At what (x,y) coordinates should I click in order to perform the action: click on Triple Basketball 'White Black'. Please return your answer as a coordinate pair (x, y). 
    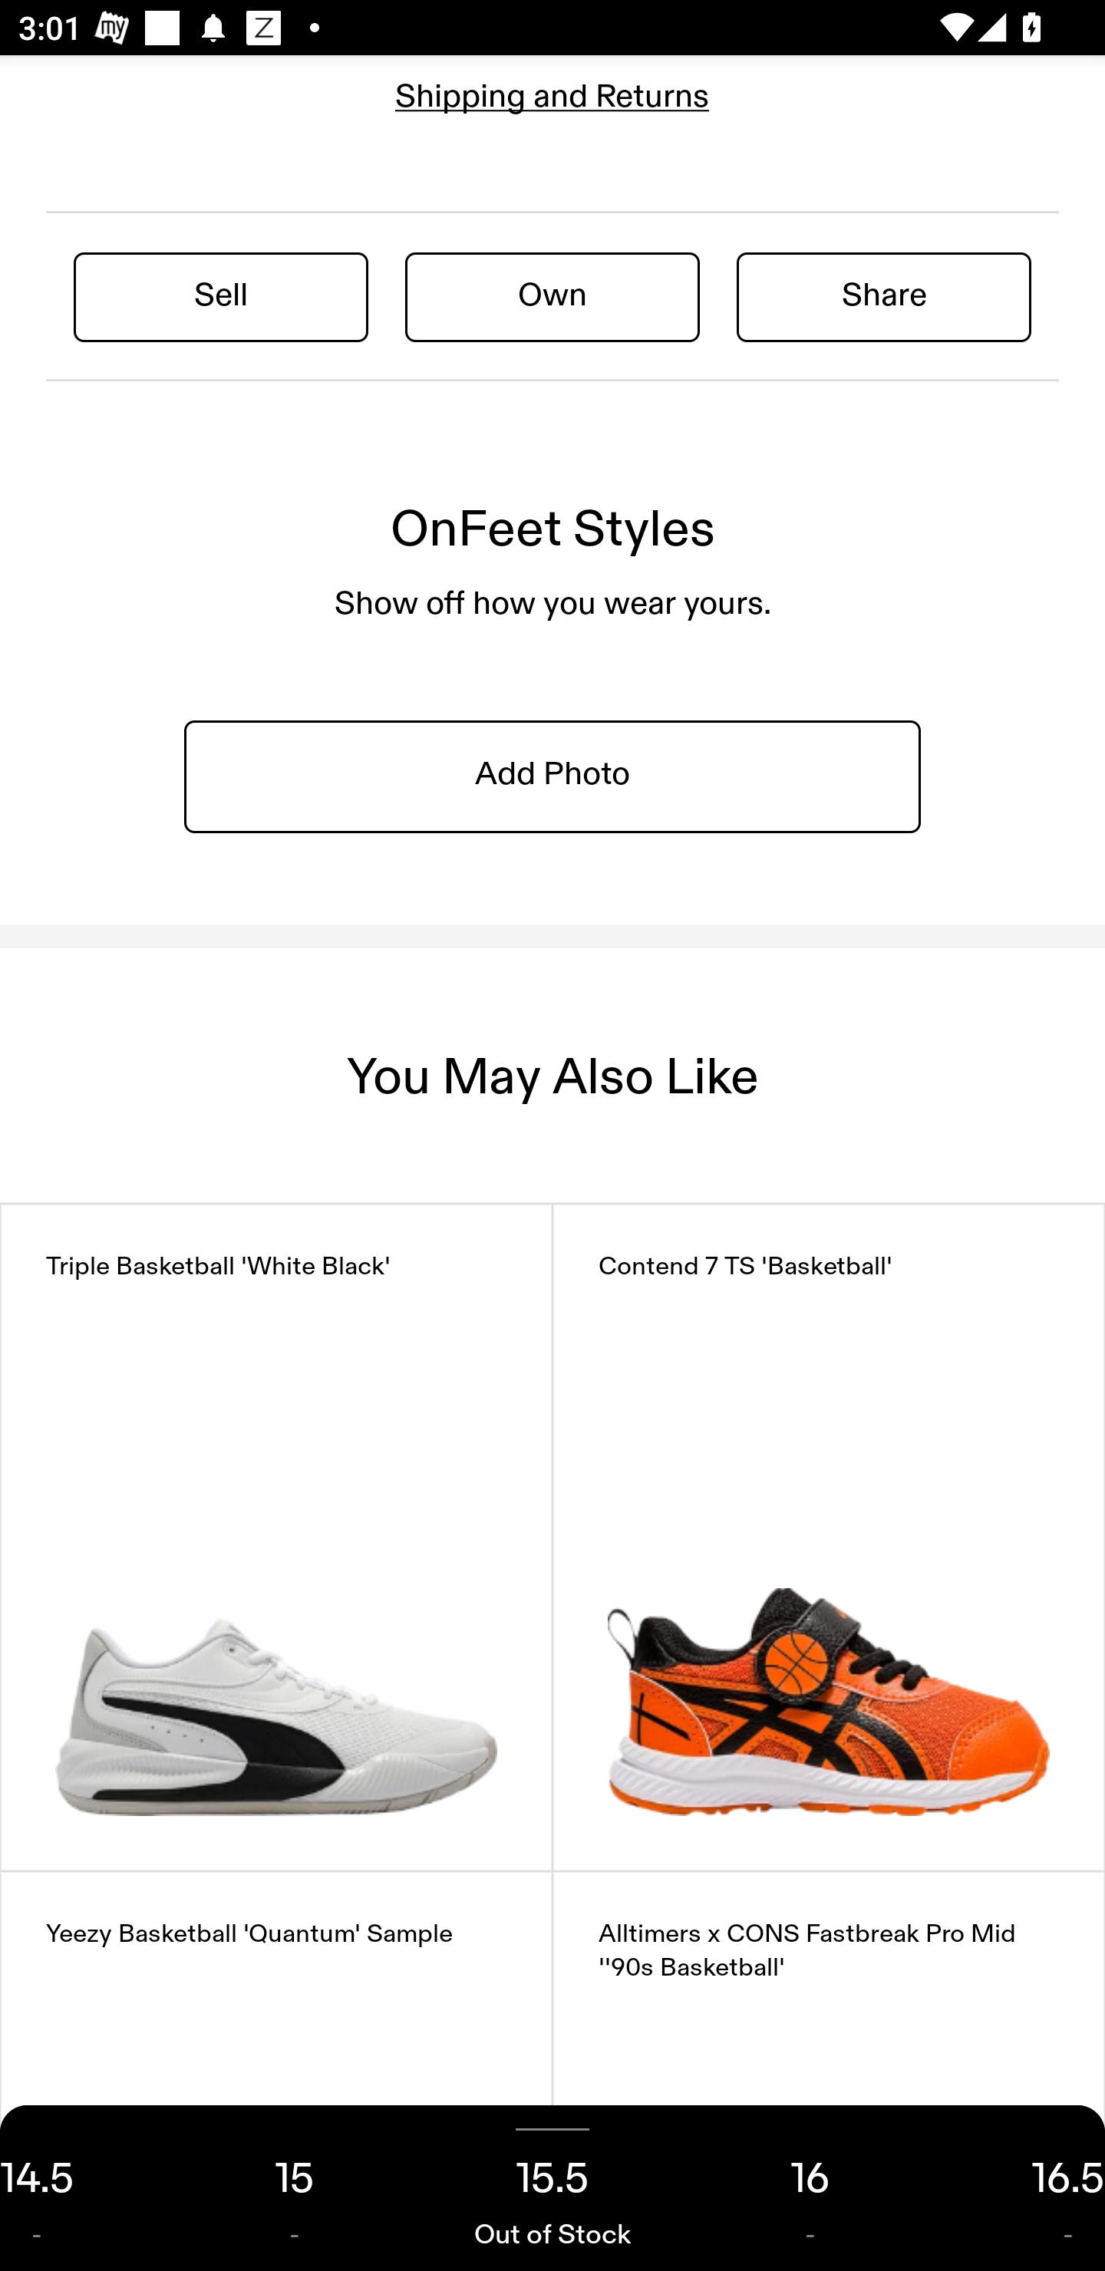
    Looking at the image, I should click on (276, 1538).